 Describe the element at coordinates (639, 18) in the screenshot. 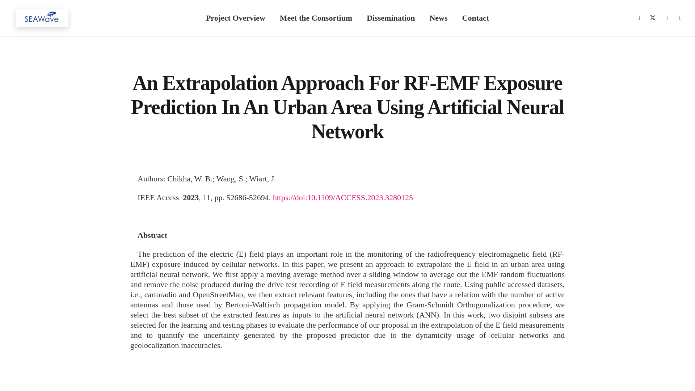

I see `Facebook` at that location.